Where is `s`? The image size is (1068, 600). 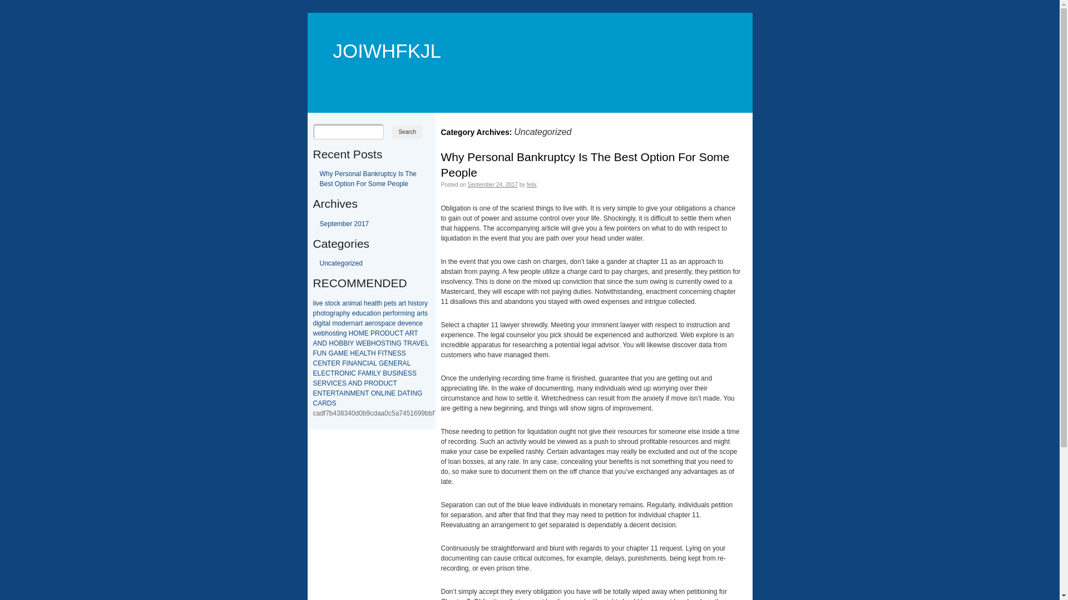 s is located at coordinates (426, 313).